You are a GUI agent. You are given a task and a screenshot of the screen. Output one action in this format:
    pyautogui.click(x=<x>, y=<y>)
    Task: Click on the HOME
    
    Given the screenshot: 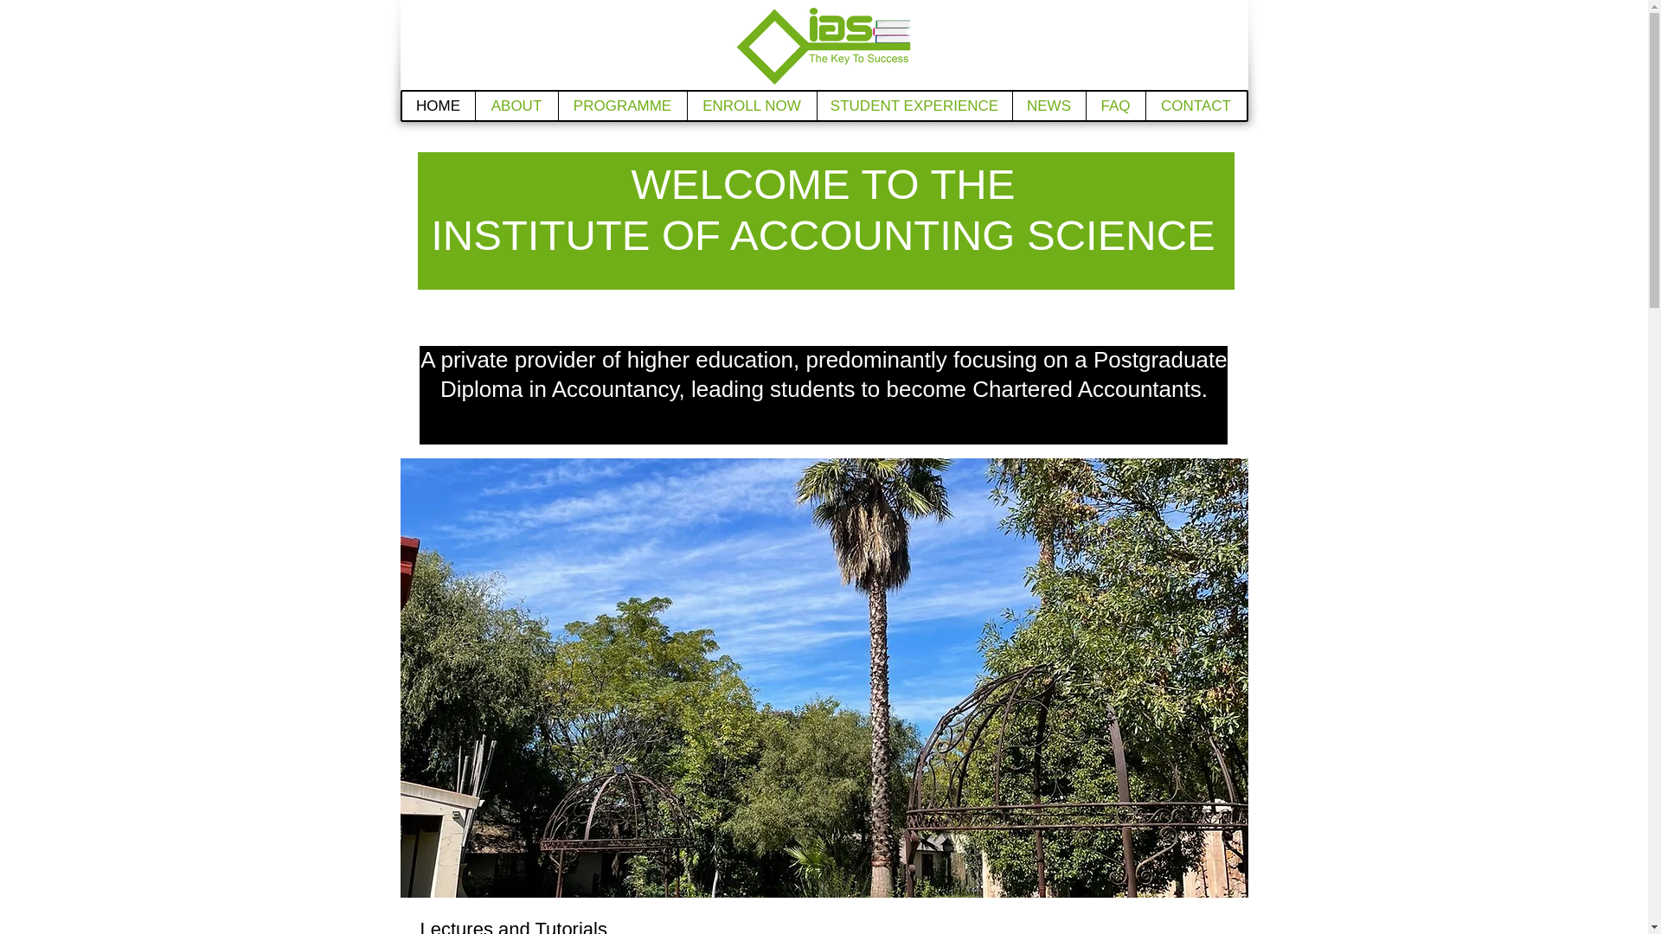 What is the action you would take?
    pyautogui.click(x=438, y=106)
    